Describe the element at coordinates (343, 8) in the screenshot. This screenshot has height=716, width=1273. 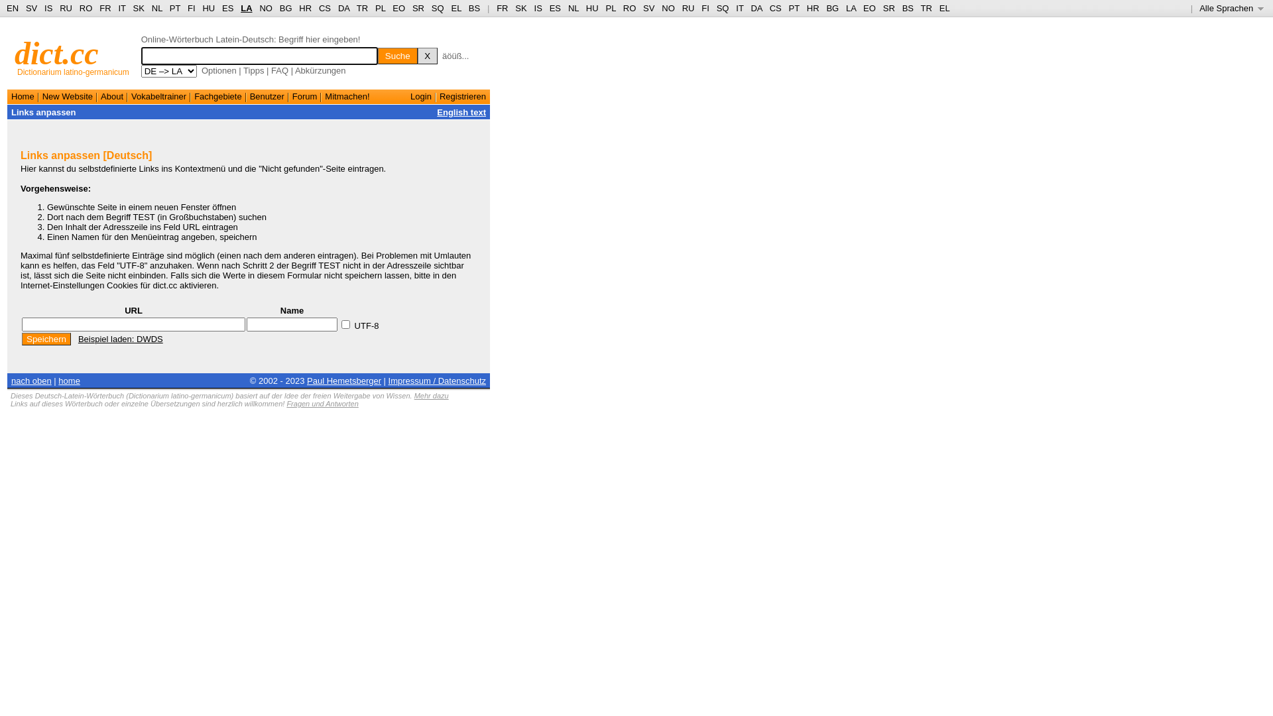
I see `DA` at that location.